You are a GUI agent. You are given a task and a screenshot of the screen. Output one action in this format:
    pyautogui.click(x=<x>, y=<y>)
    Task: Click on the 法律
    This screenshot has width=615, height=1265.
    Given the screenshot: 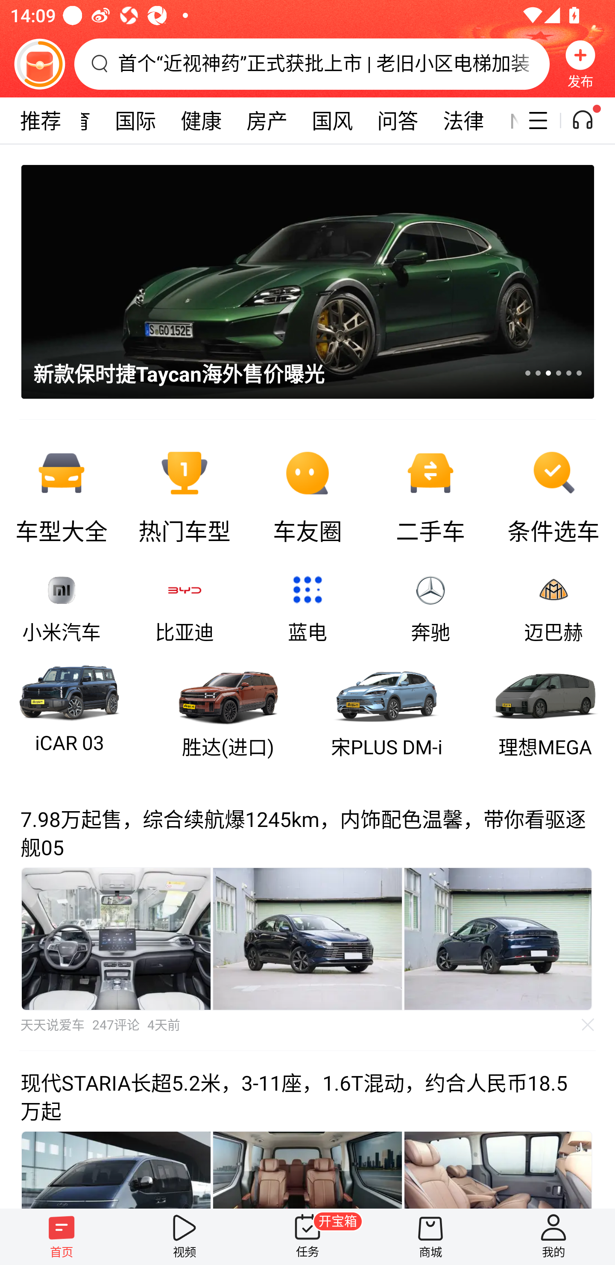 What is the action you would take?
    pyautogui.click(x=463, y=121)
    